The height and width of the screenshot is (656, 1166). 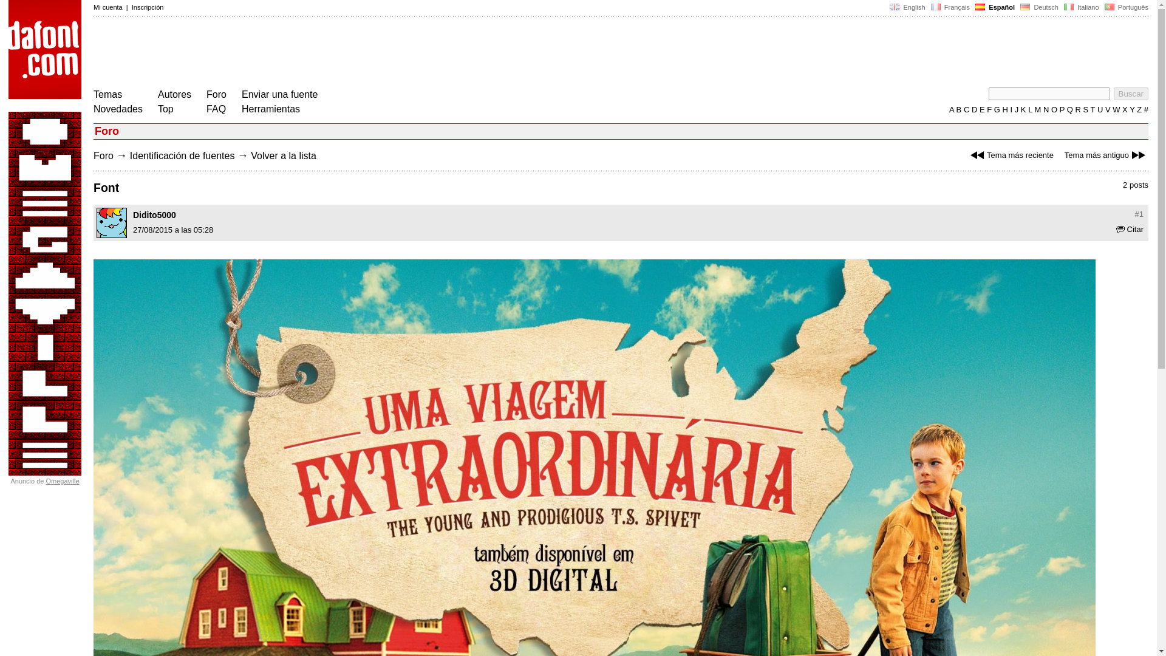 I want to click on G, so click(x=996, y=109).